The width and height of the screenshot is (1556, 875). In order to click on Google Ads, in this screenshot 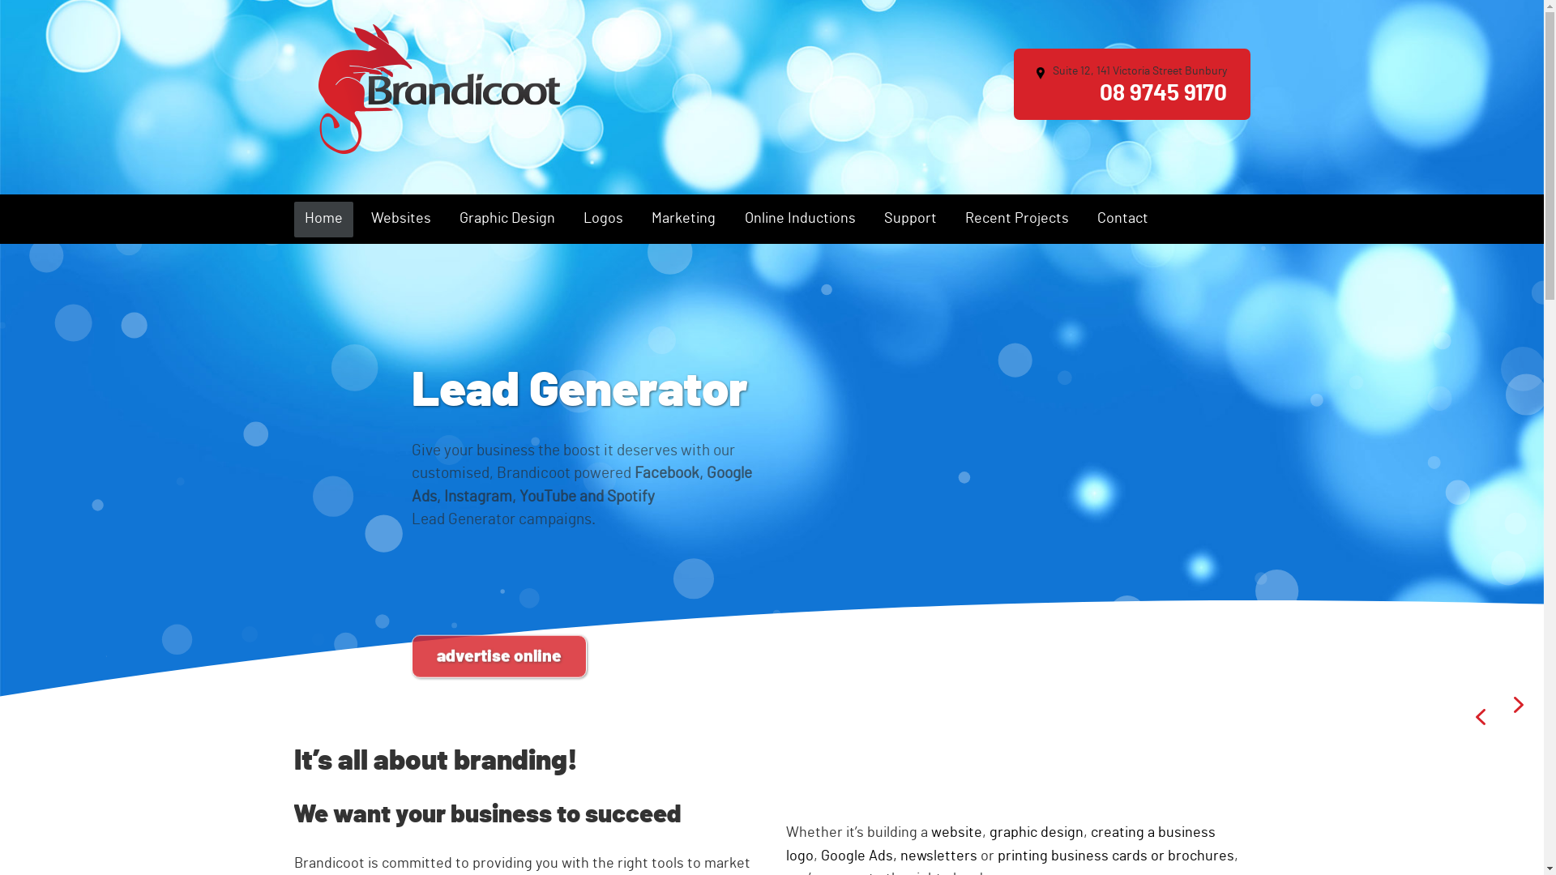, I will do `click(859, 856)`.